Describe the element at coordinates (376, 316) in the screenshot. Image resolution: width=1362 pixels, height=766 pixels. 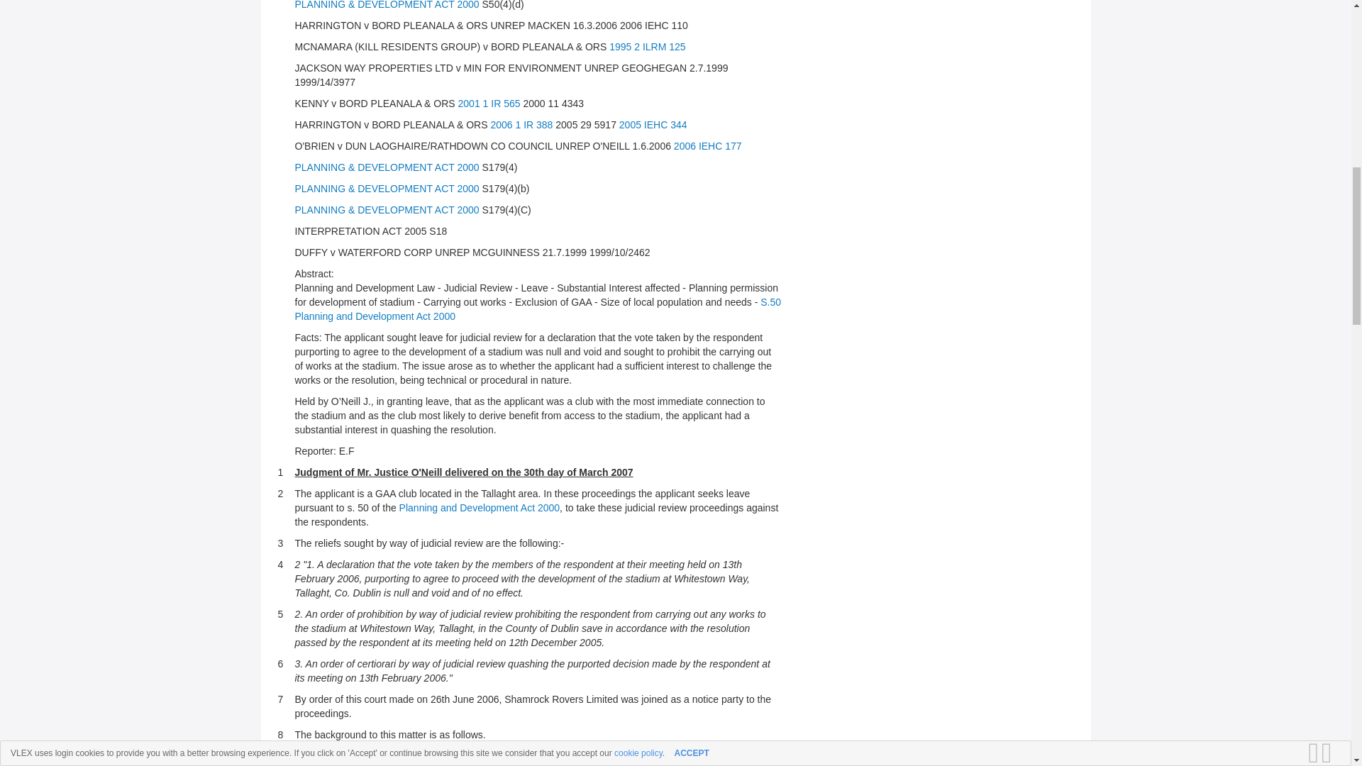
I see `Planning and Development Act 2000` at that location.